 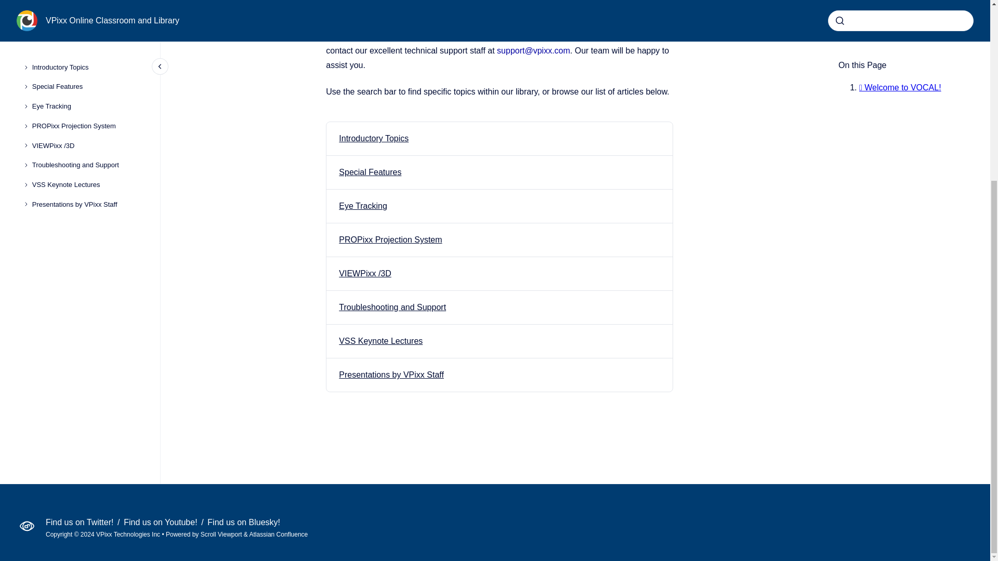 What do you see at coordinates (392, 308) in the screenshot?
I see `Troubleshooting and Support` at bounding box center [392, 308].